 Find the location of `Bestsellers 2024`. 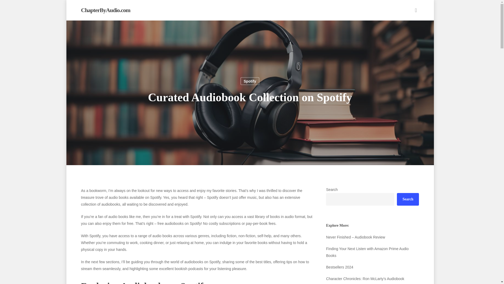

Bestsellers 2024 is located at coordinates (372, 267).